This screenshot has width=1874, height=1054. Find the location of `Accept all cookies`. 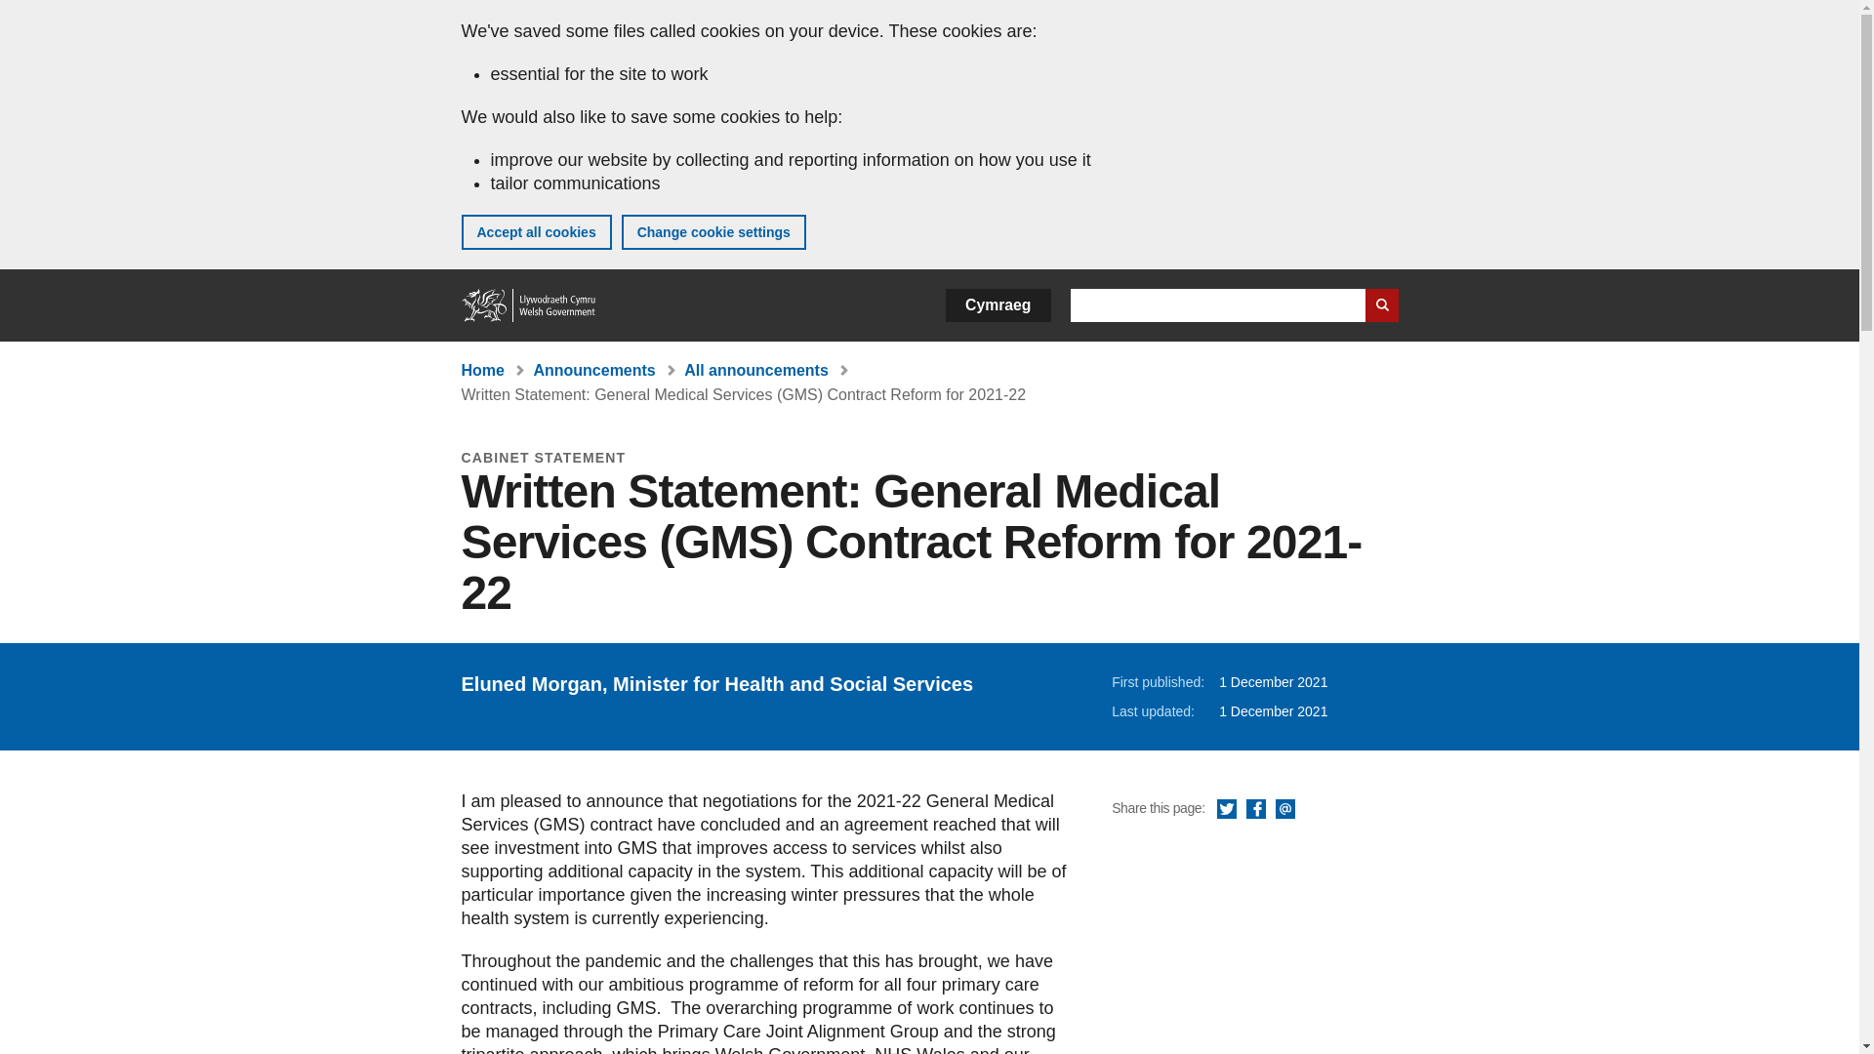

Accept all cookies is located at coordinates (535, 232).